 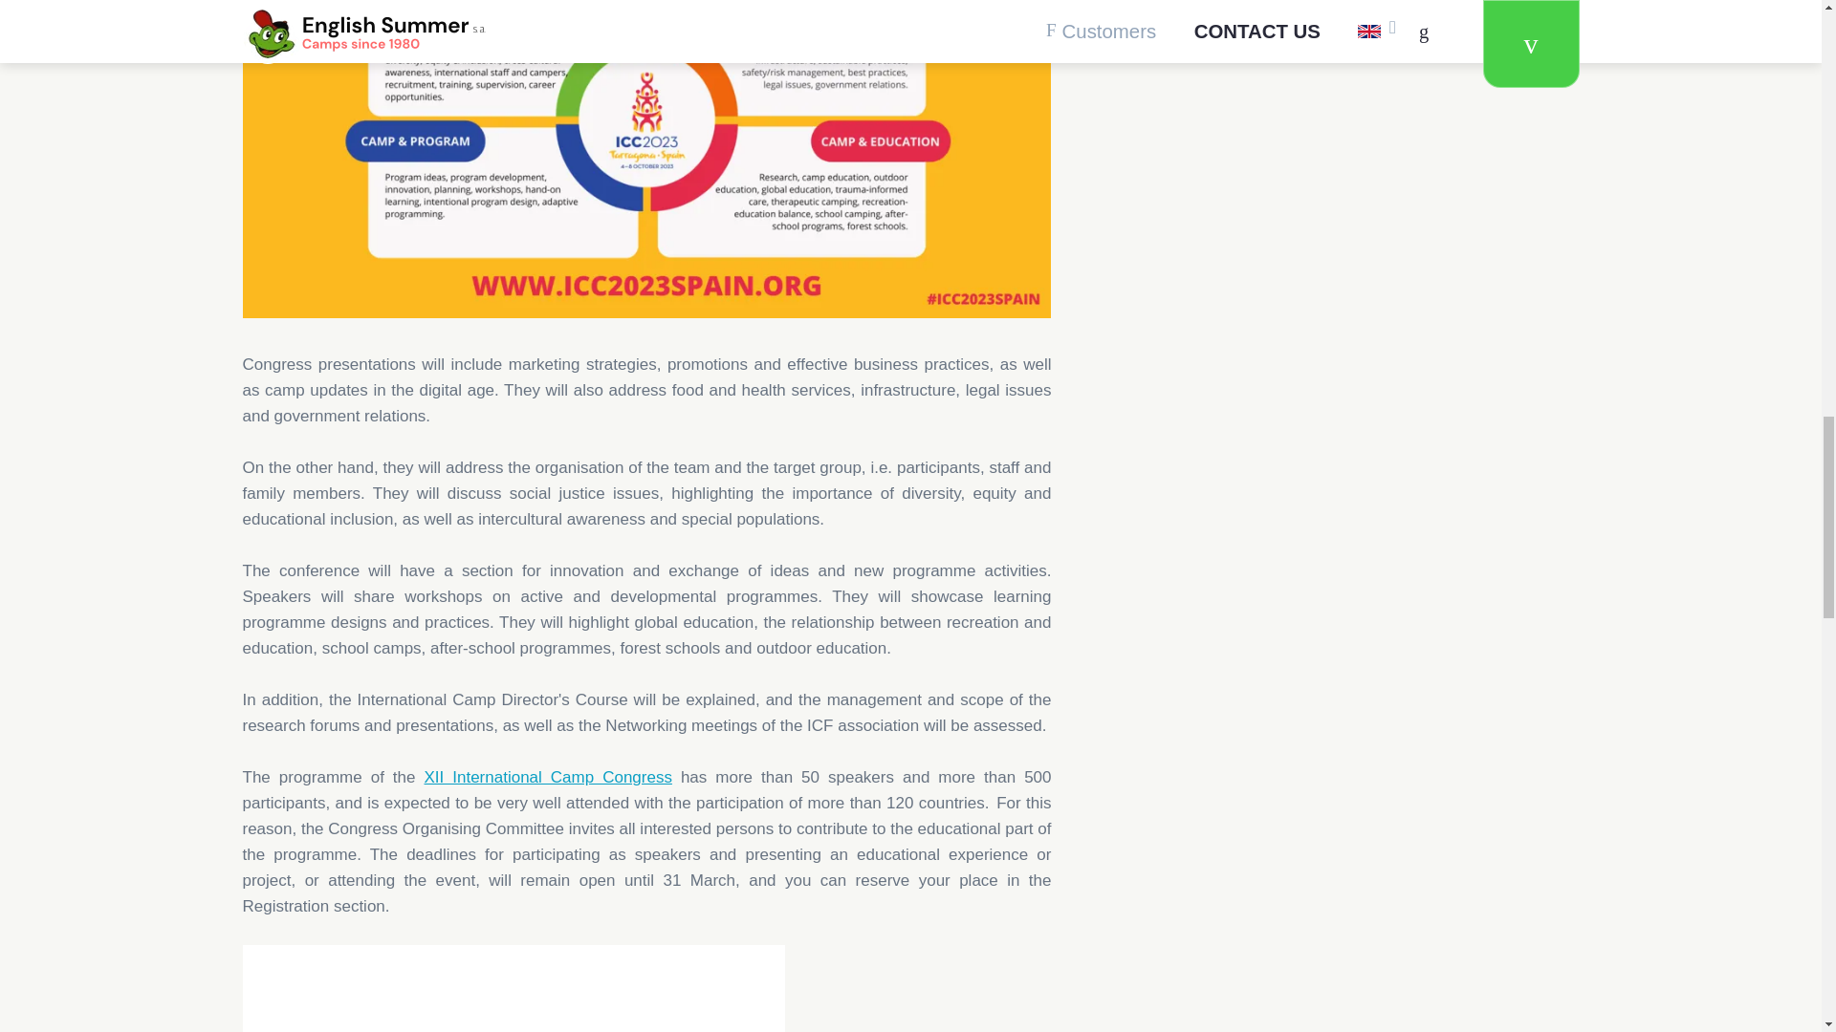 I want to click on XII International Camp Congress, so click(x=547, y=776).